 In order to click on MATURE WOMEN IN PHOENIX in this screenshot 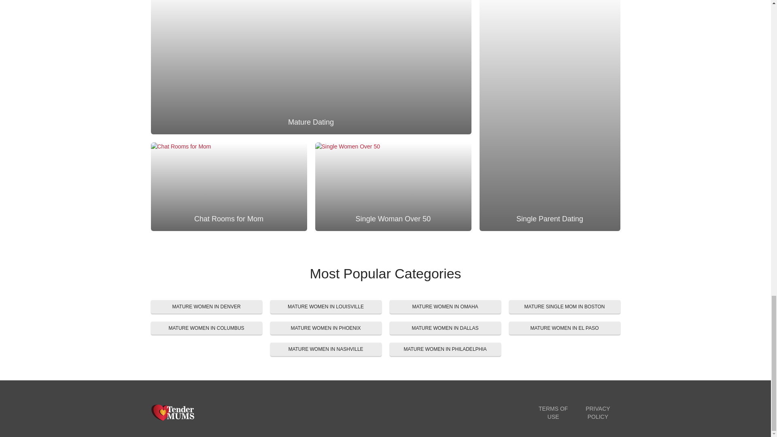, I will do `click(326, 328)`.